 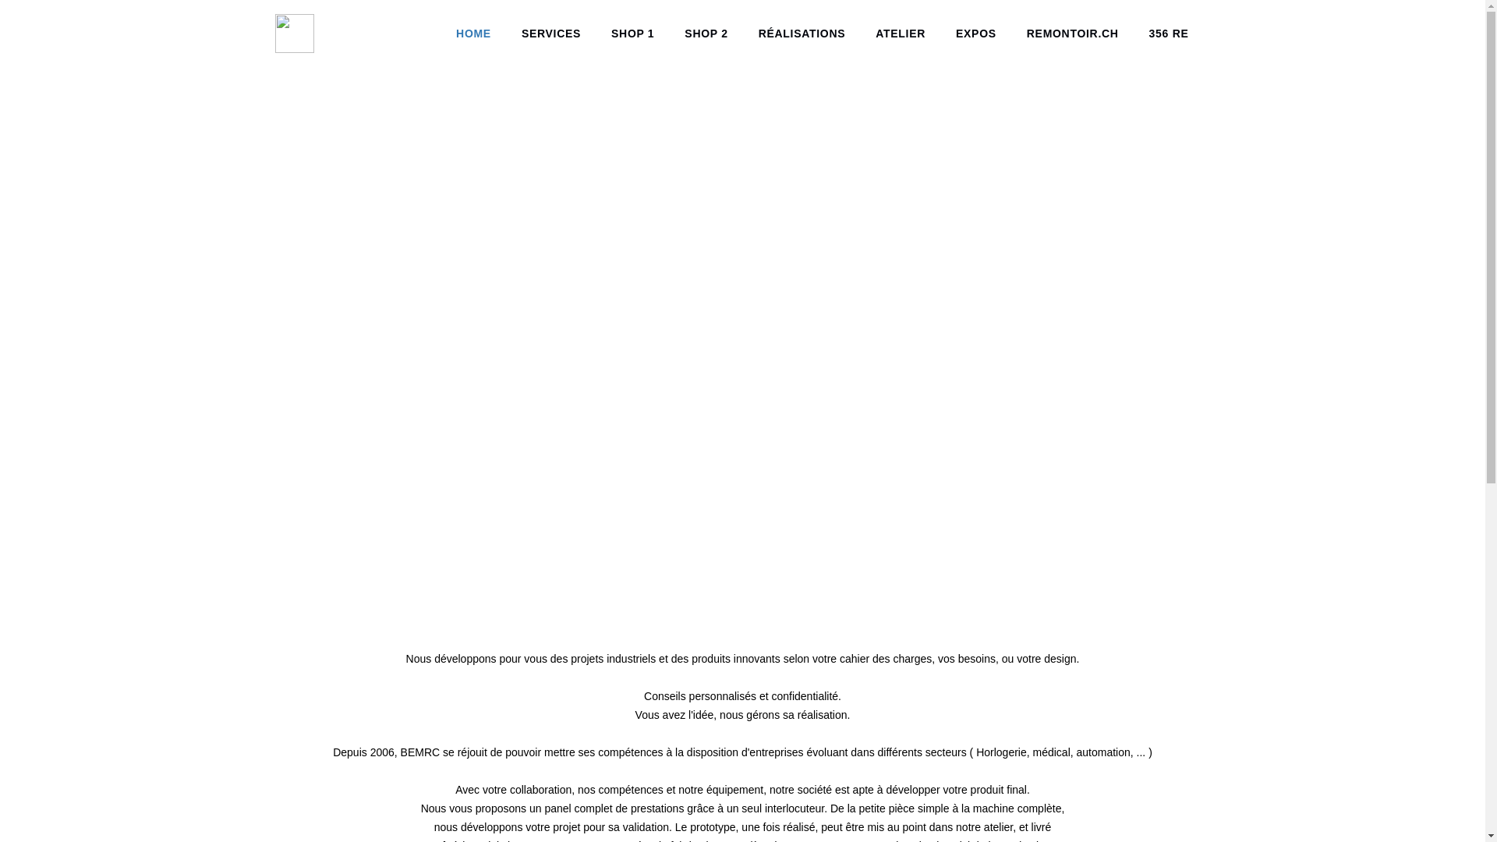 I want to click on EXPOS, so click(x=976, y=34).